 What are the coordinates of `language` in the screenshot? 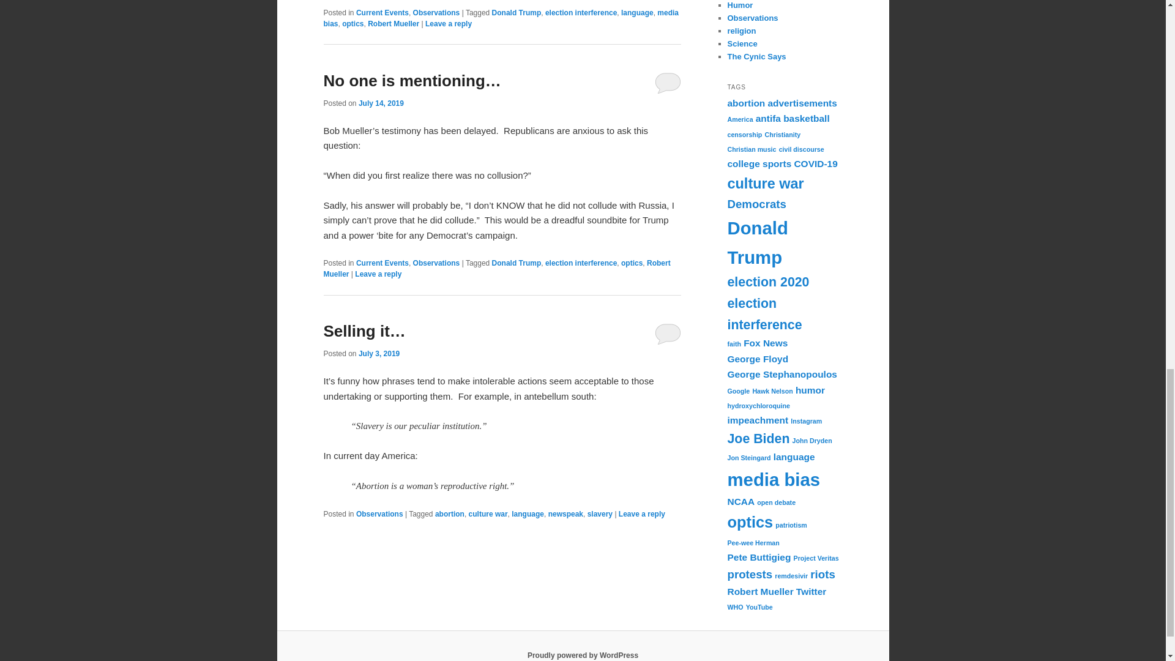 It's located at (637, 13).